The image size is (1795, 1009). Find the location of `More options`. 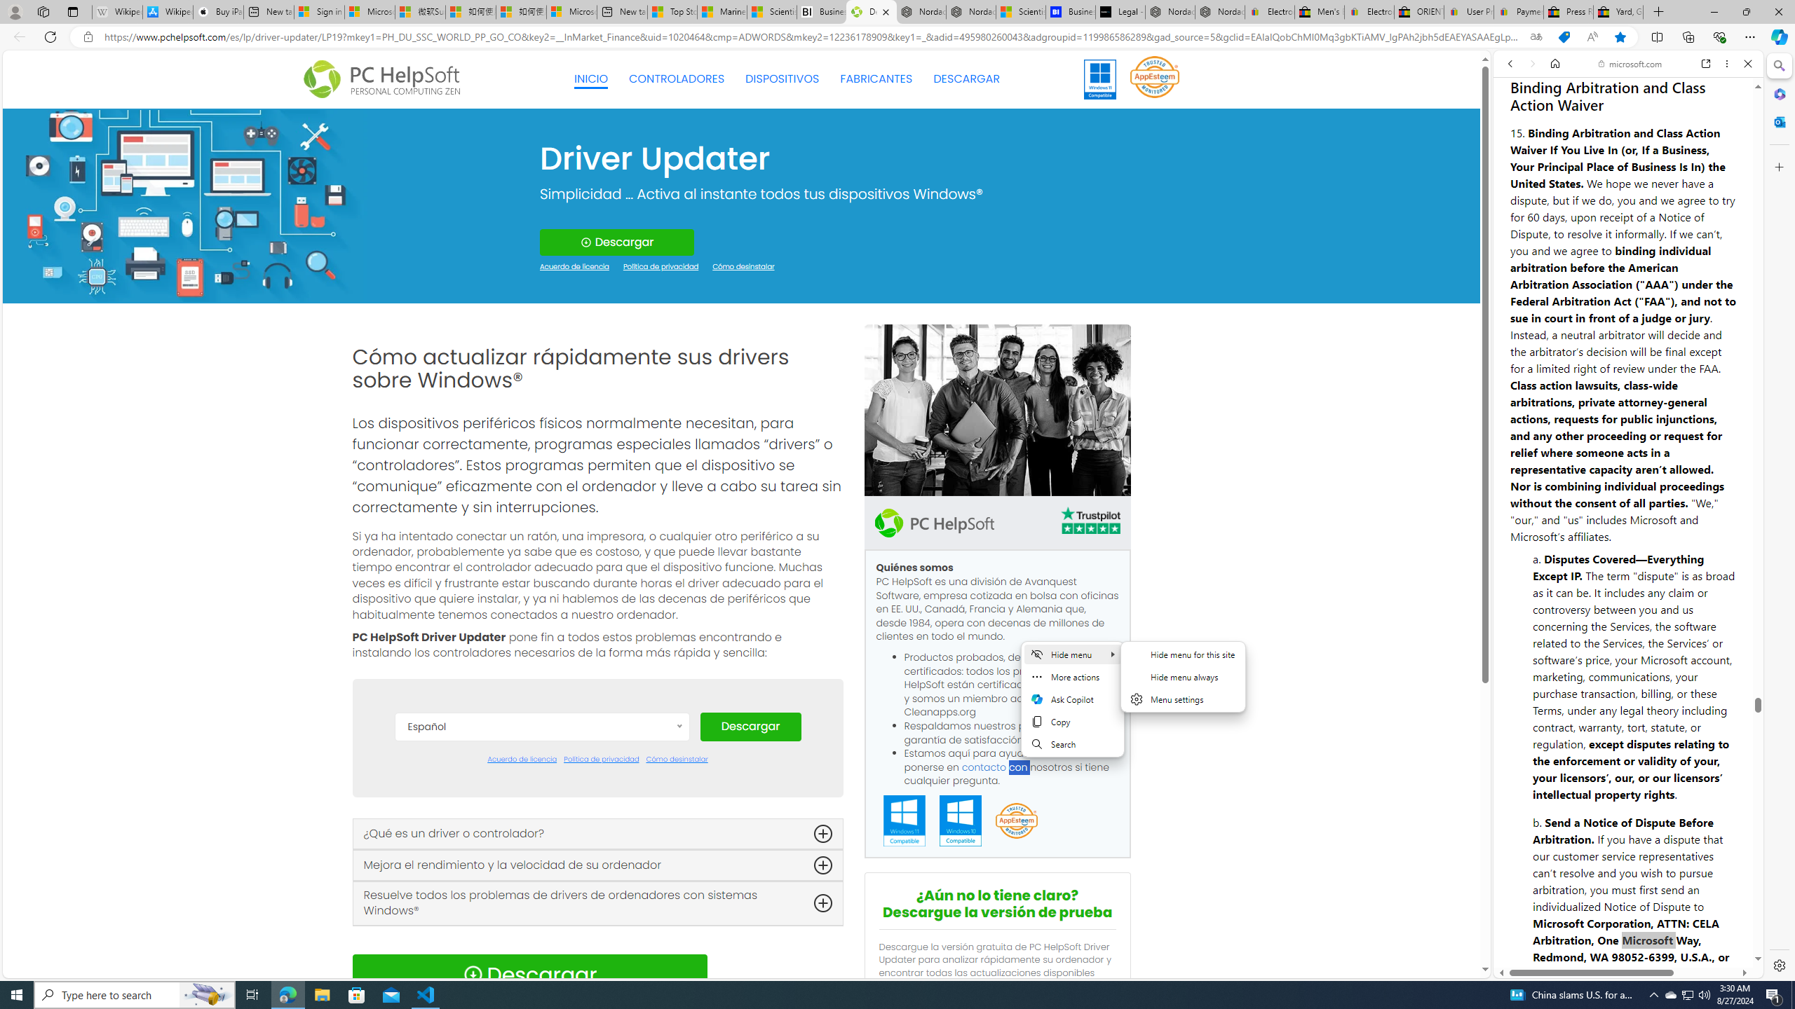

More options is located at coordinates (1728, 63).